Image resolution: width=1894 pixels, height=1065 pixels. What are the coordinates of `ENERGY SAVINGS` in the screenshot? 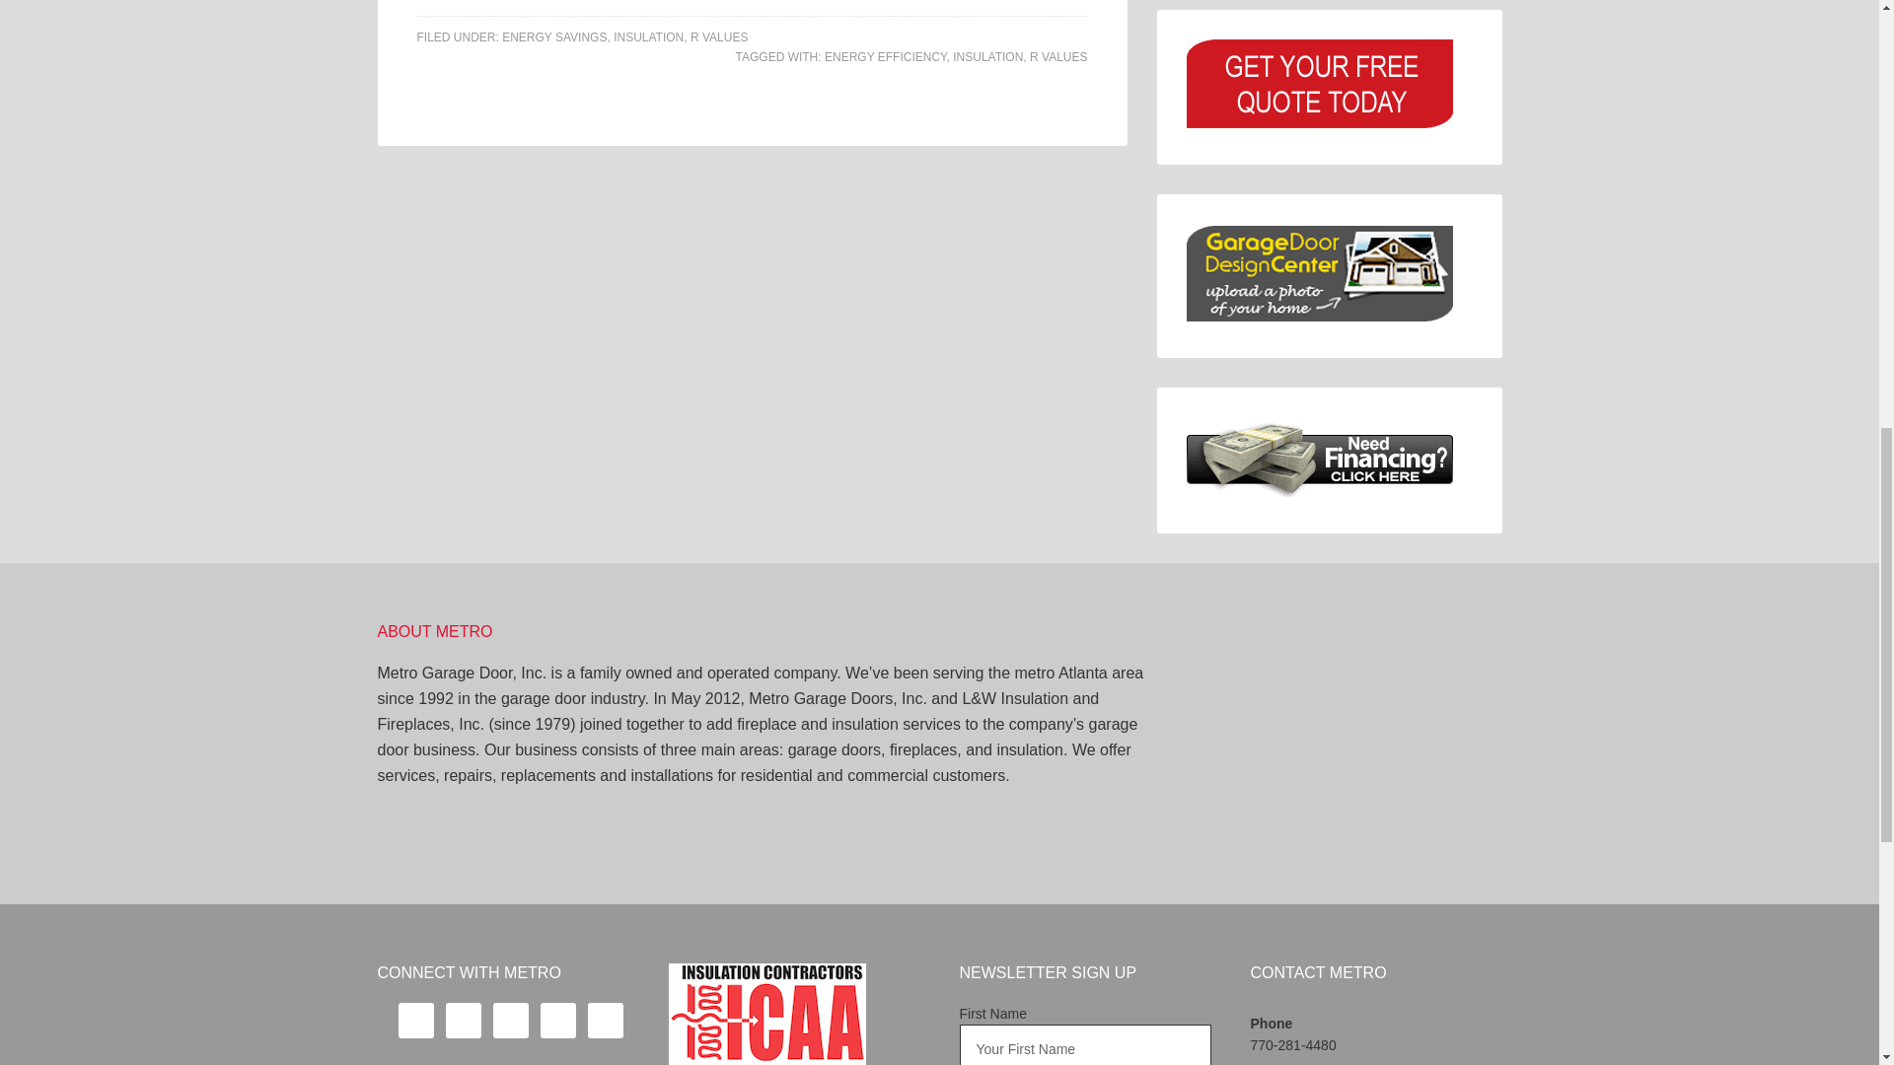 It's located at (553, 37).